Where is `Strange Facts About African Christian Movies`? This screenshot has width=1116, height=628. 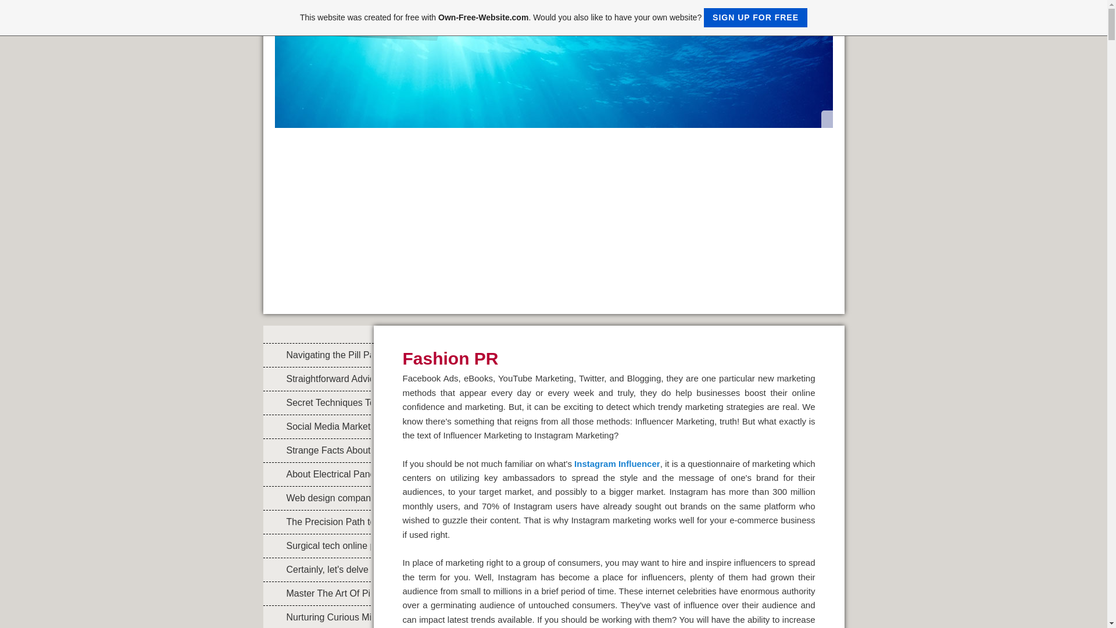 Strange Facts About African Christian Movies is located at coordinates (316, 450).